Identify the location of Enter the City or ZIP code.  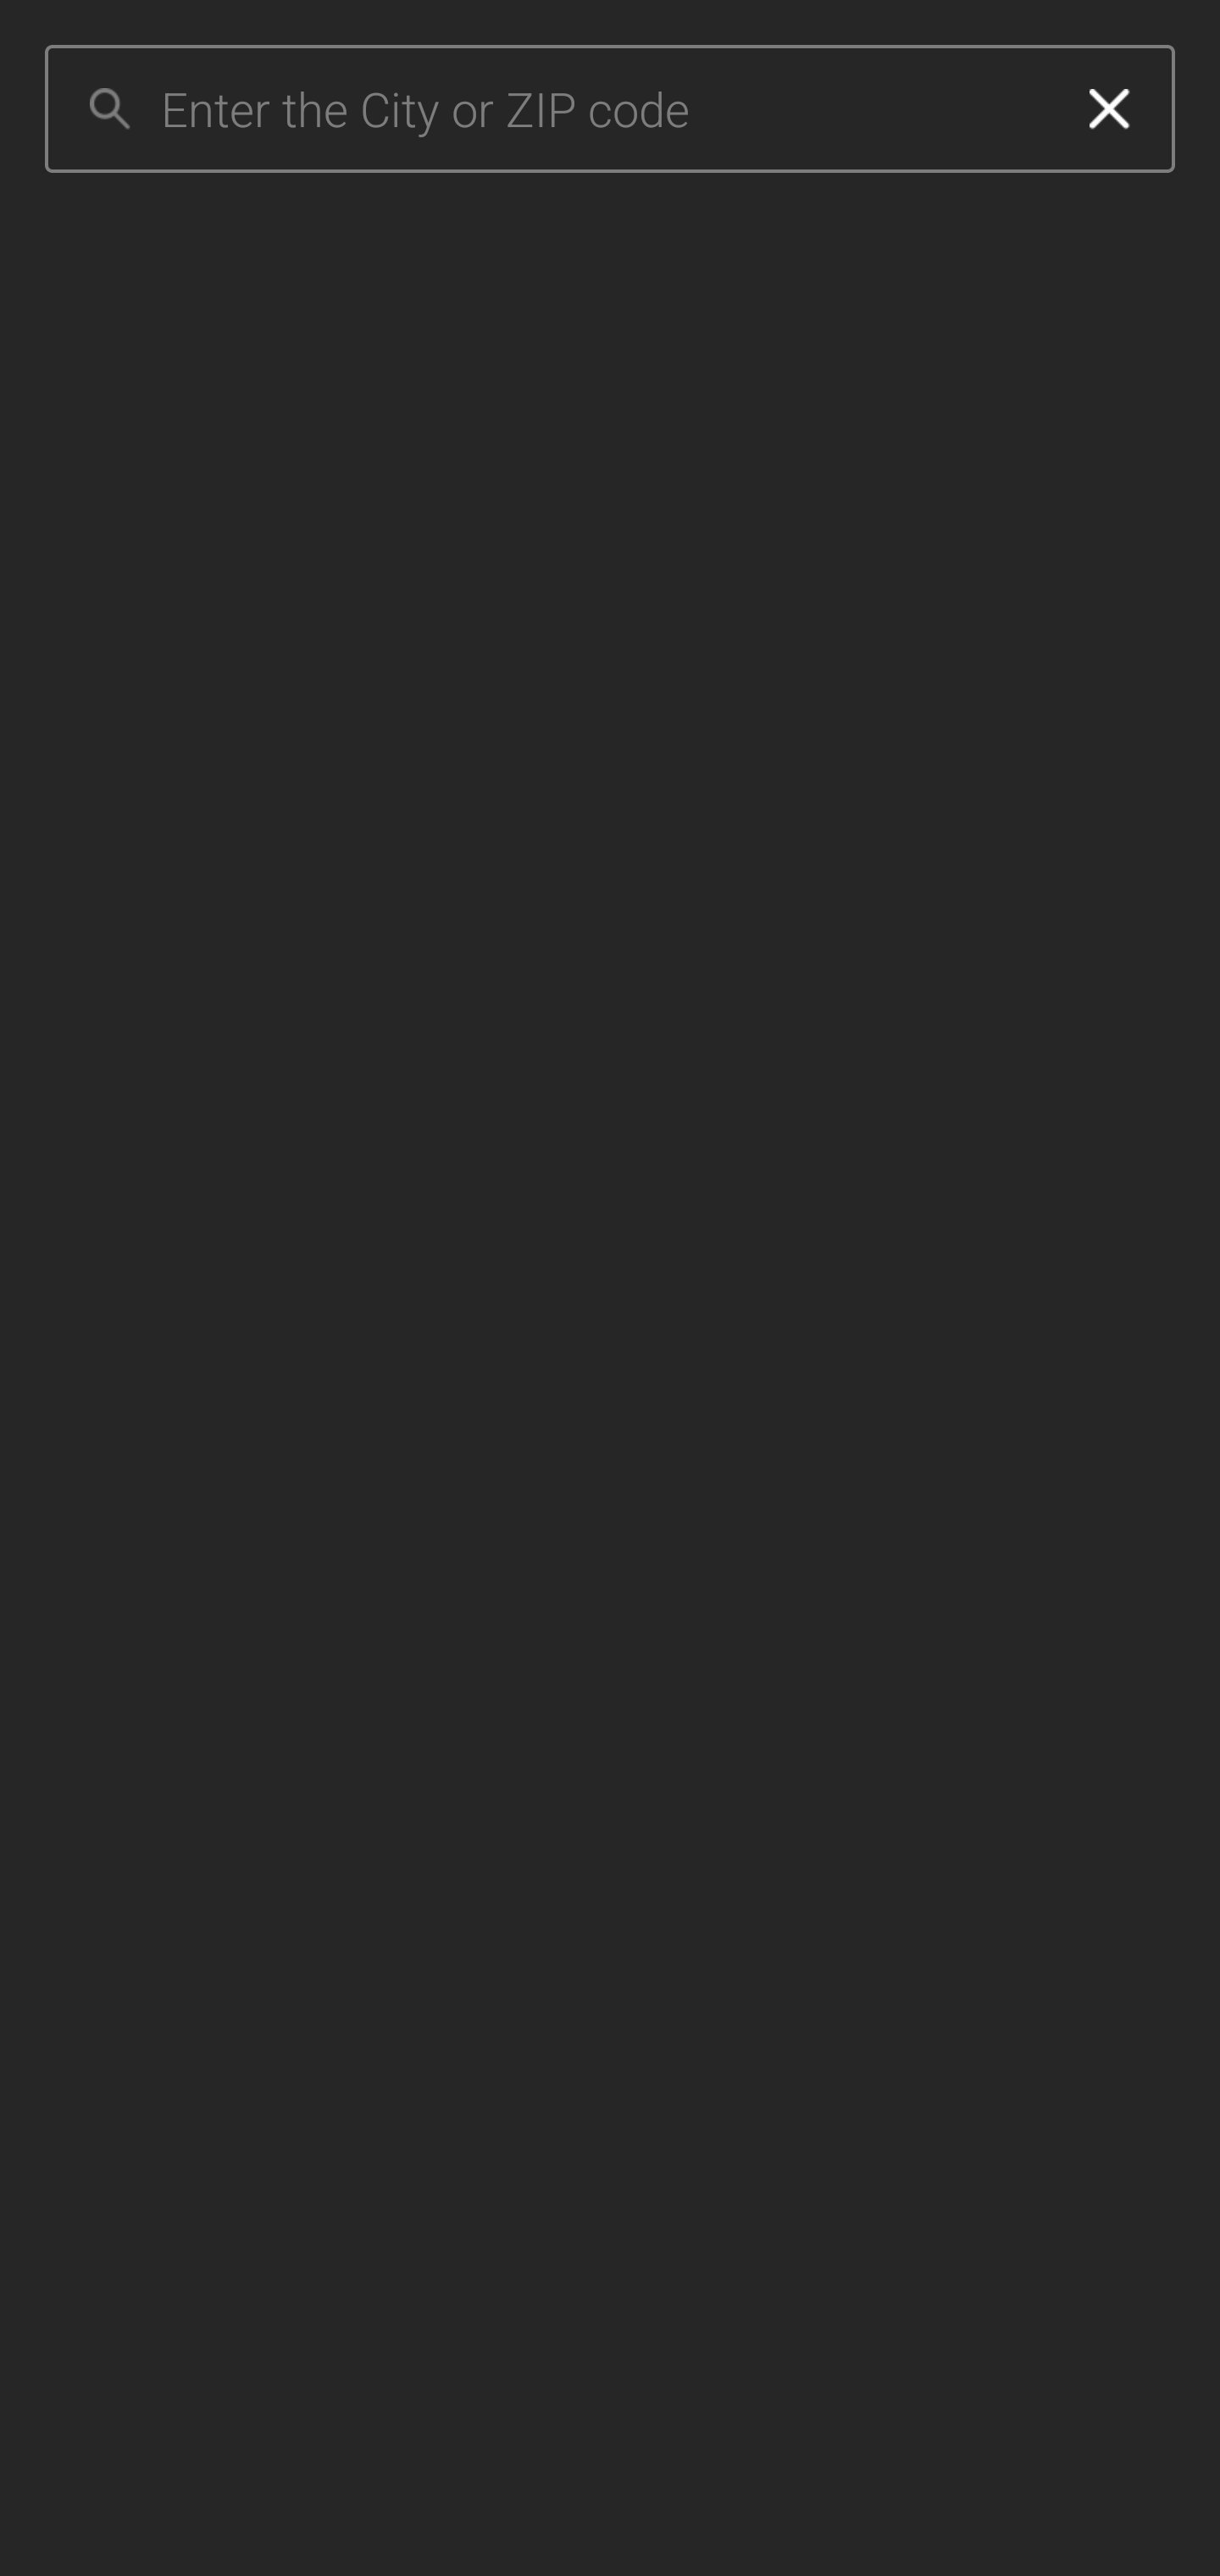
(602, 109).